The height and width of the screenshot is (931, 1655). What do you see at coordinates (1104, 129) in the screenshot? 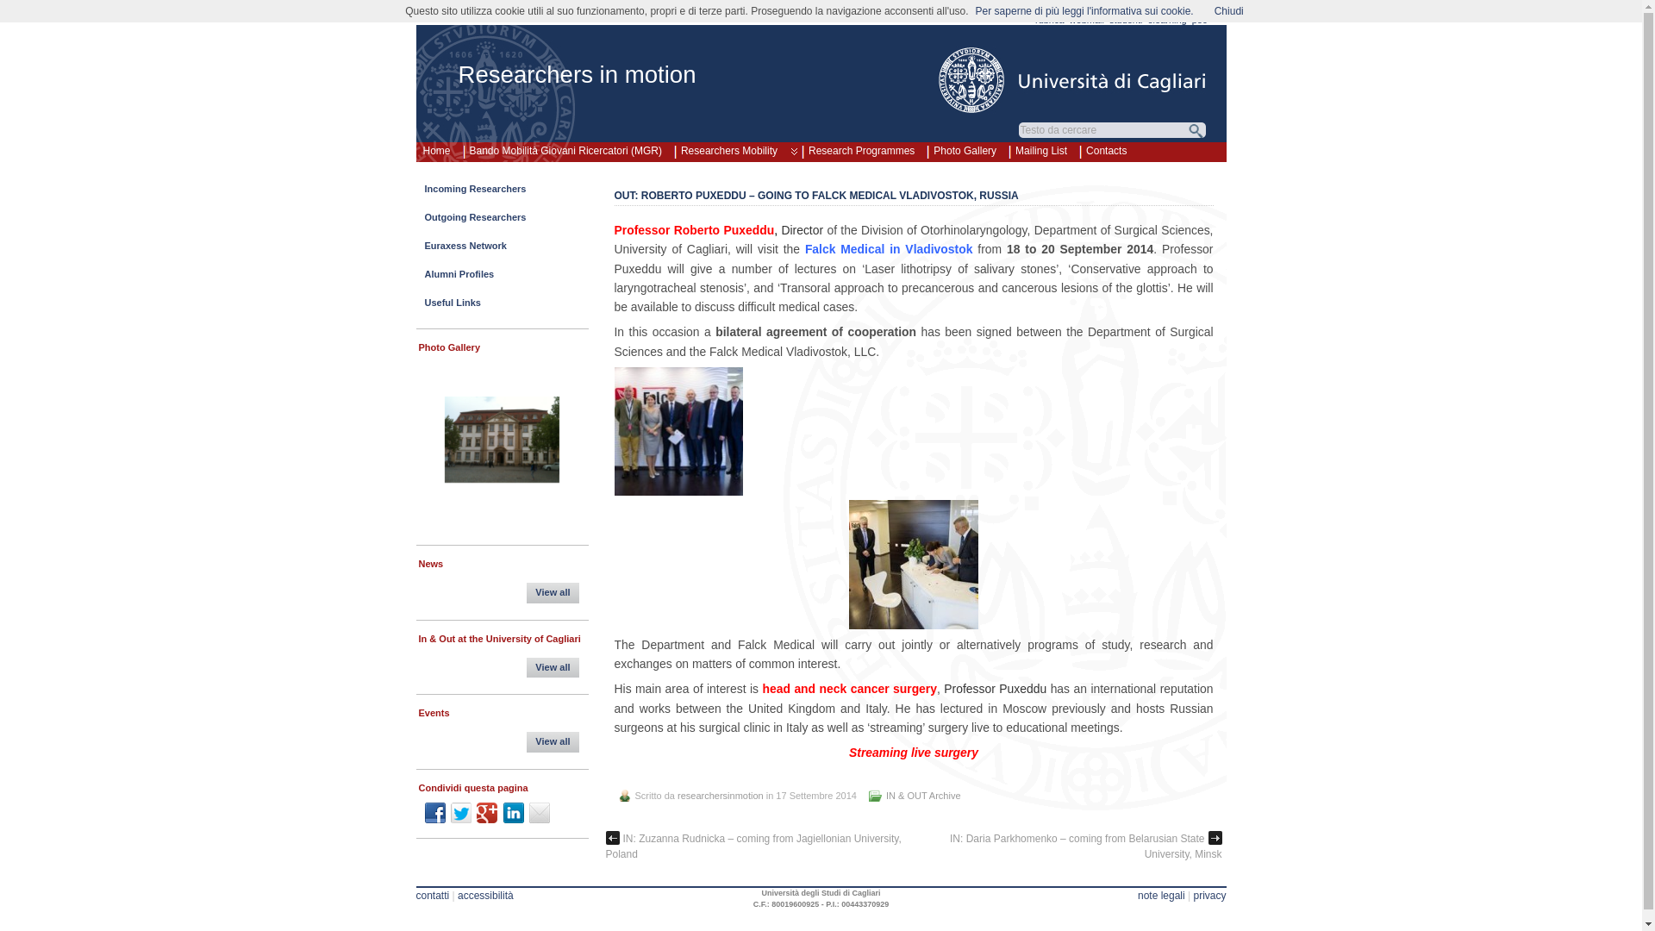
I see `Testo da cercare` at bounding box center [1104, 129].